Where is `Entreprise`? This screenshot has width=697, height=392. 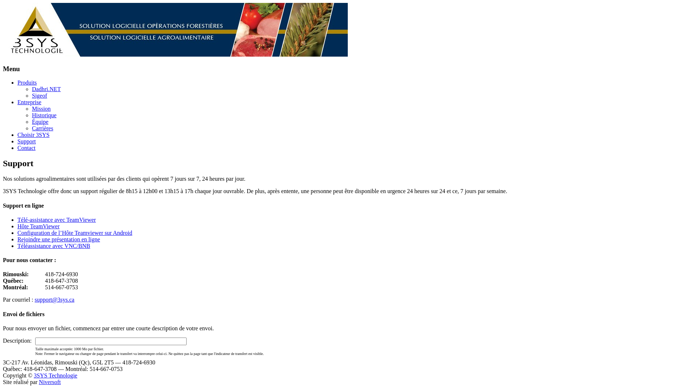
Entreprise is located at coordinates (29, 102).